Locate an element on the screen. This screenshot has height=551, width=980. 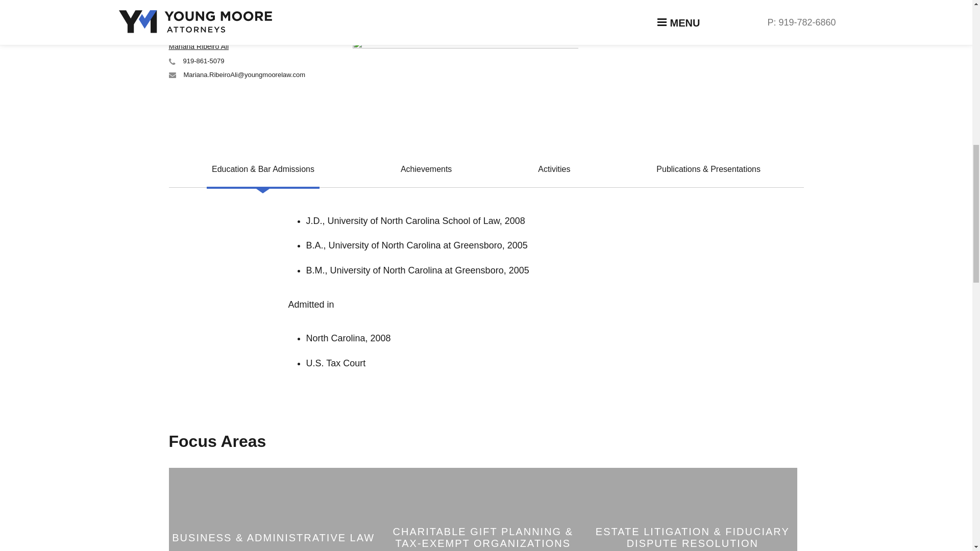
Phone is located at coordinates (171, 61).